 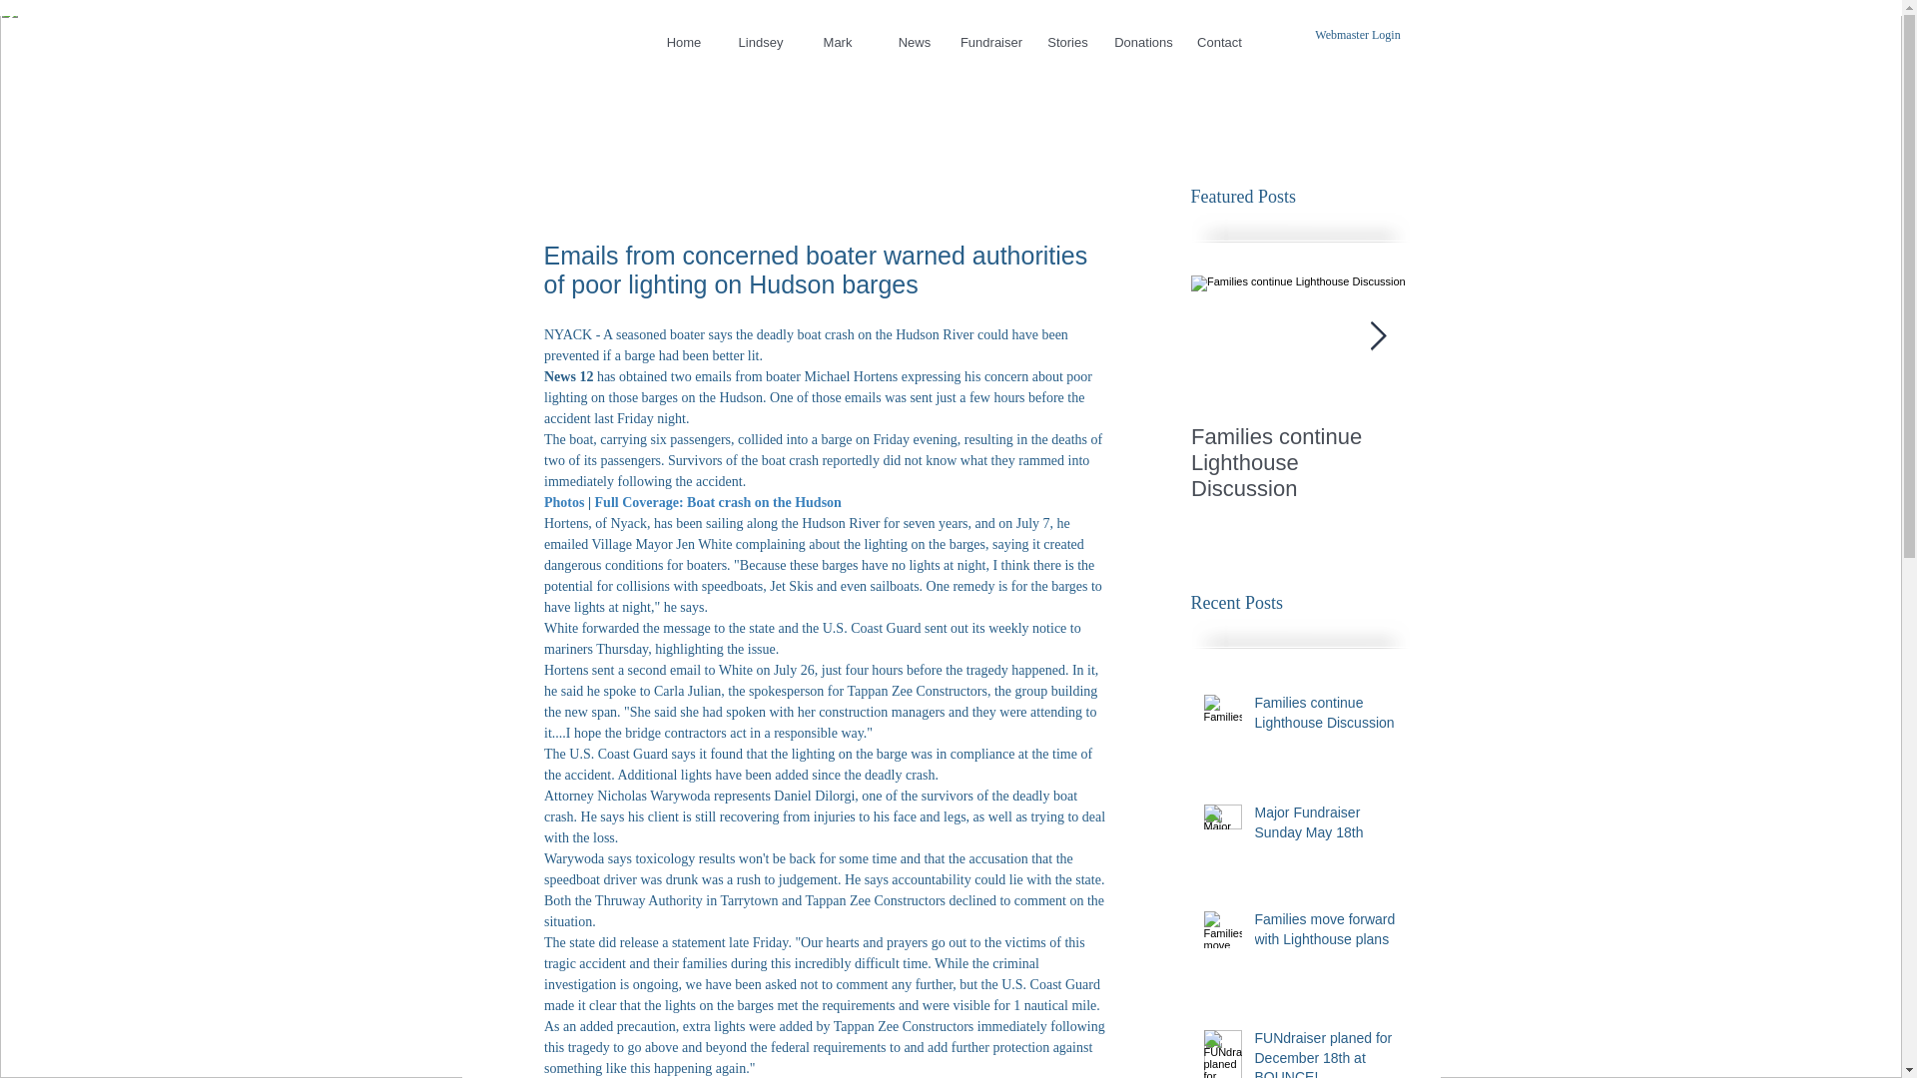 I want to click on Photos, so click(x=562, y=501).